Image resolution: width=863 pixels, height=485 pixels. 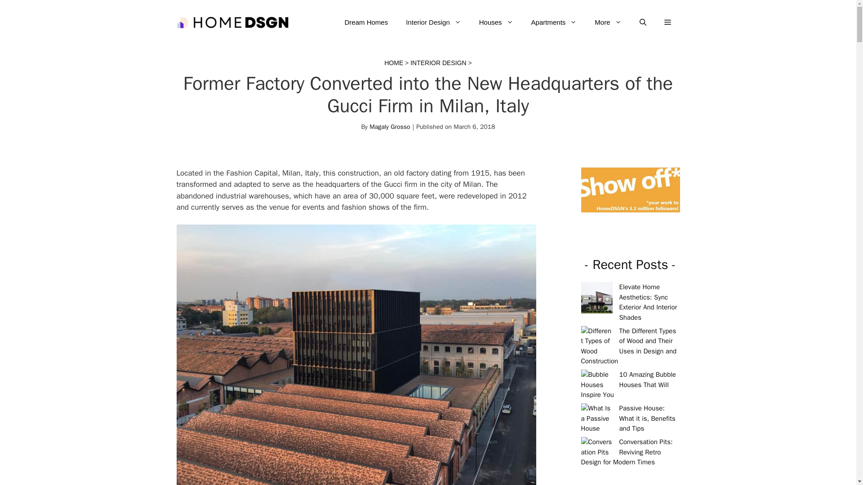 What do you see at coordinates (608, 22) in the screenshot?
I see `More` at bounding box center [608, 22].